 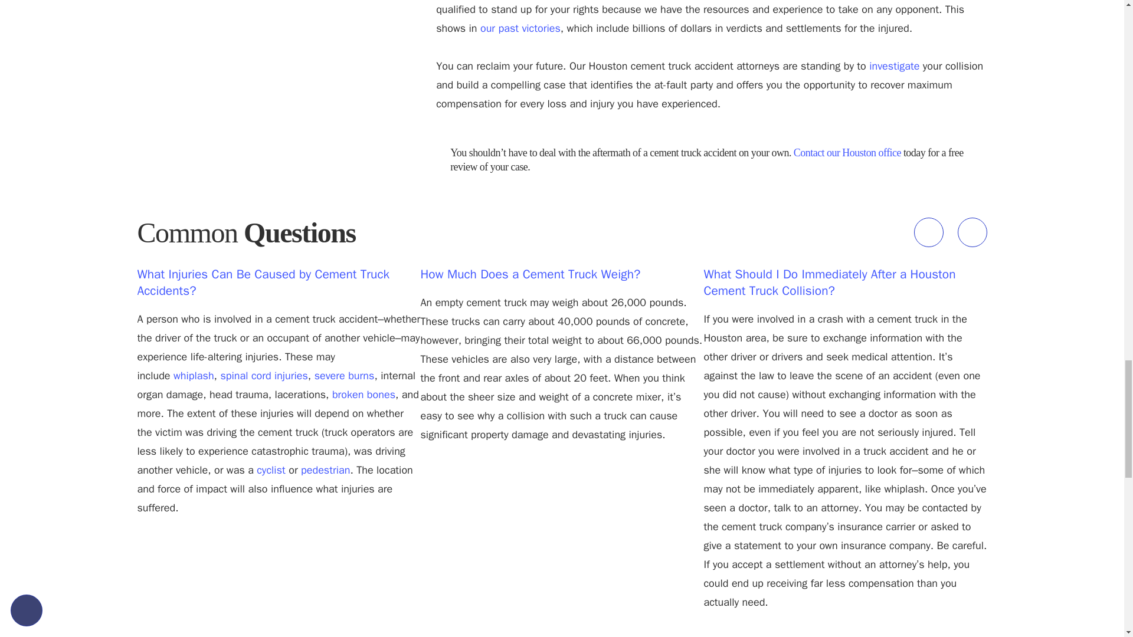 I want to click on View previous item, so click(x=928, y=232).